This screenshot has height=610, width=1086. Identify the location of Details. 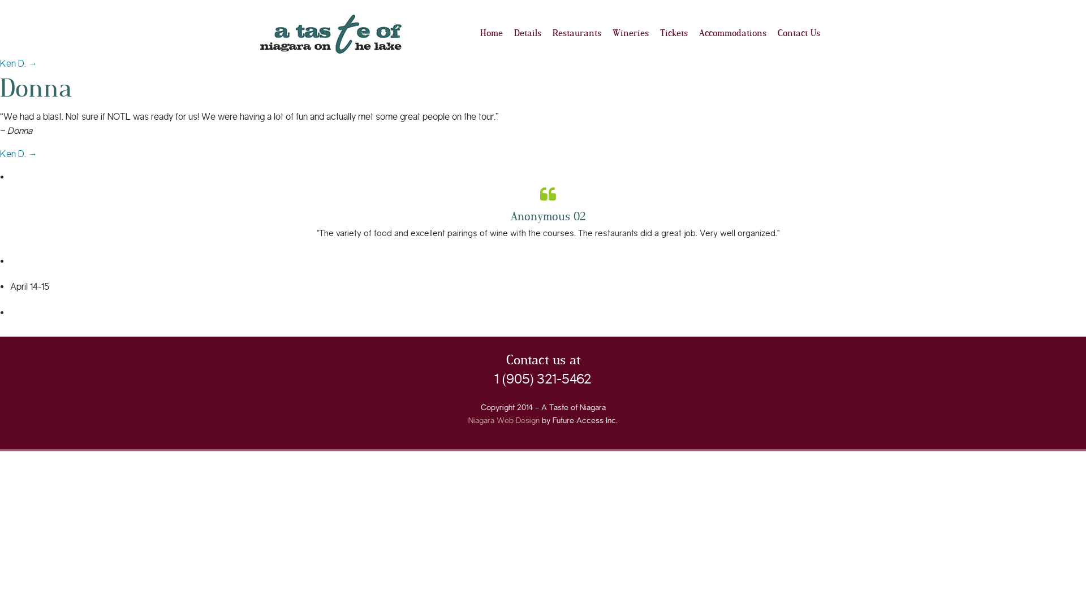
(528, 33).